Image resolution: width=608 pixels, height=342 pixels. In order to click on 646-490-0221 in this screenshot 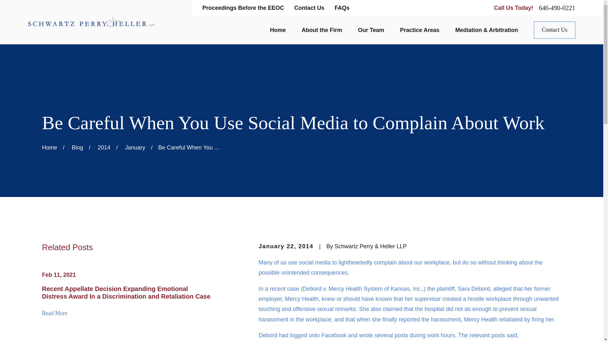, I will do `click(557, 8)`.